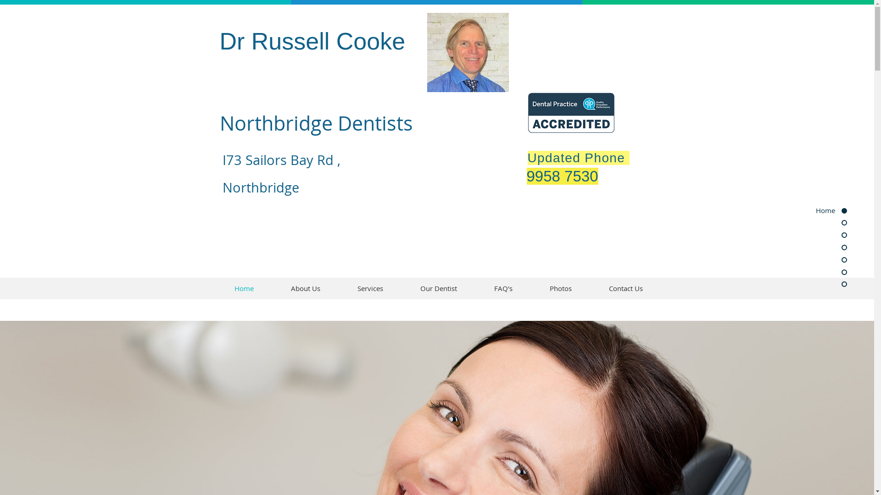  What do you see at coordinates (579, 158) in the screenshot?
I see `Updated Phone ` at bounding box center [579, 158].